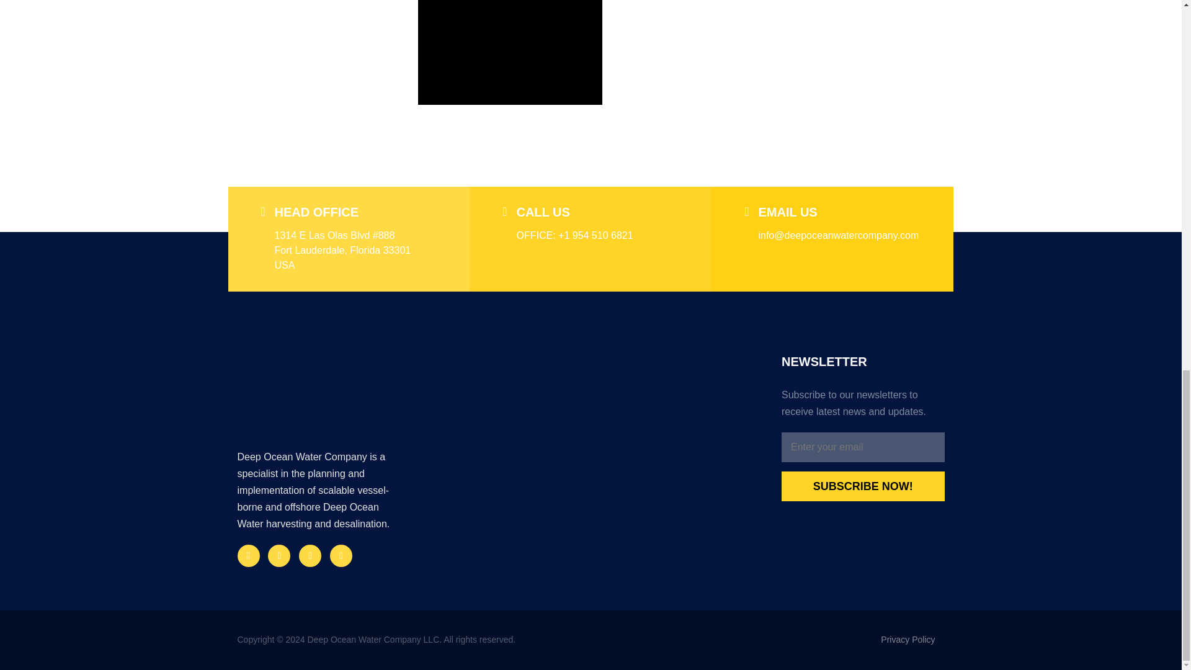  What do you see at coordinates (912, 639) in the screenshot?
I see `Privacy Policy` at bounding box center [912, 639].